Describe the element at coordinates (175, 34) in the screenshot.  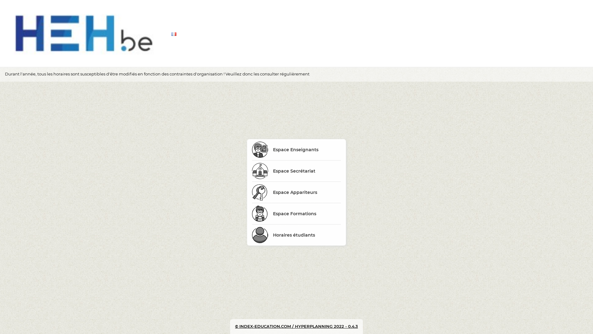
I see `Changer la langue` at that location.